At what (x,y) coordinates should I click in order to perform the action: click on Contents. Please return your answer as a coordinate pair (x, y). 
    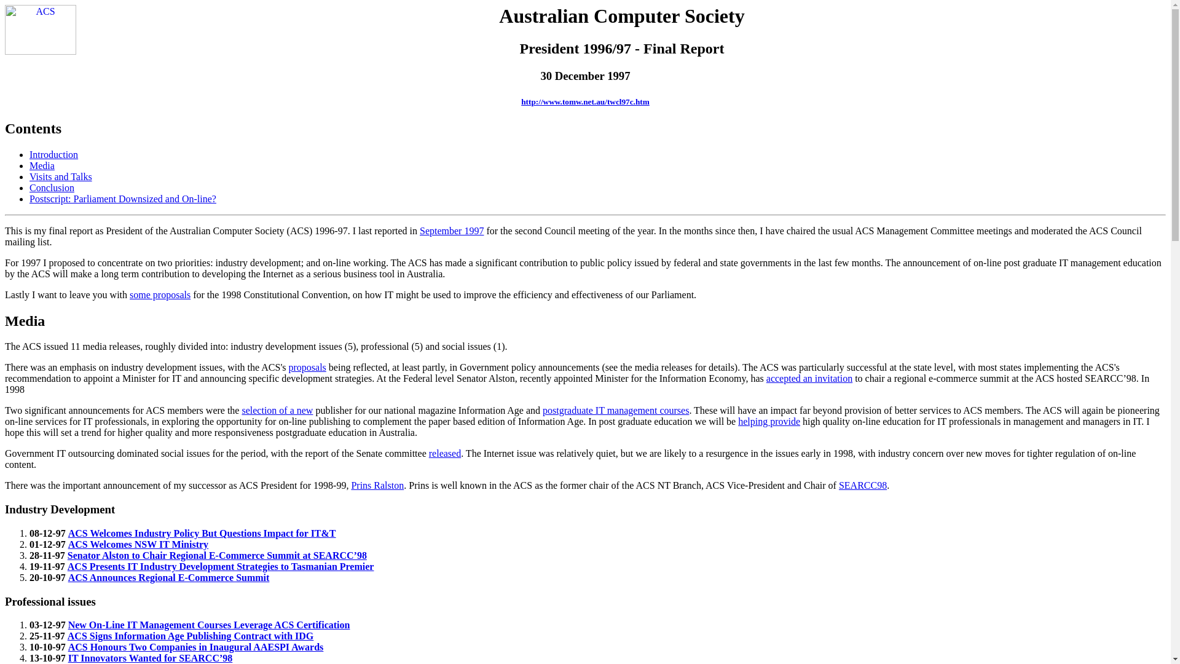
    Looking at the image, I should click on (585, 129).